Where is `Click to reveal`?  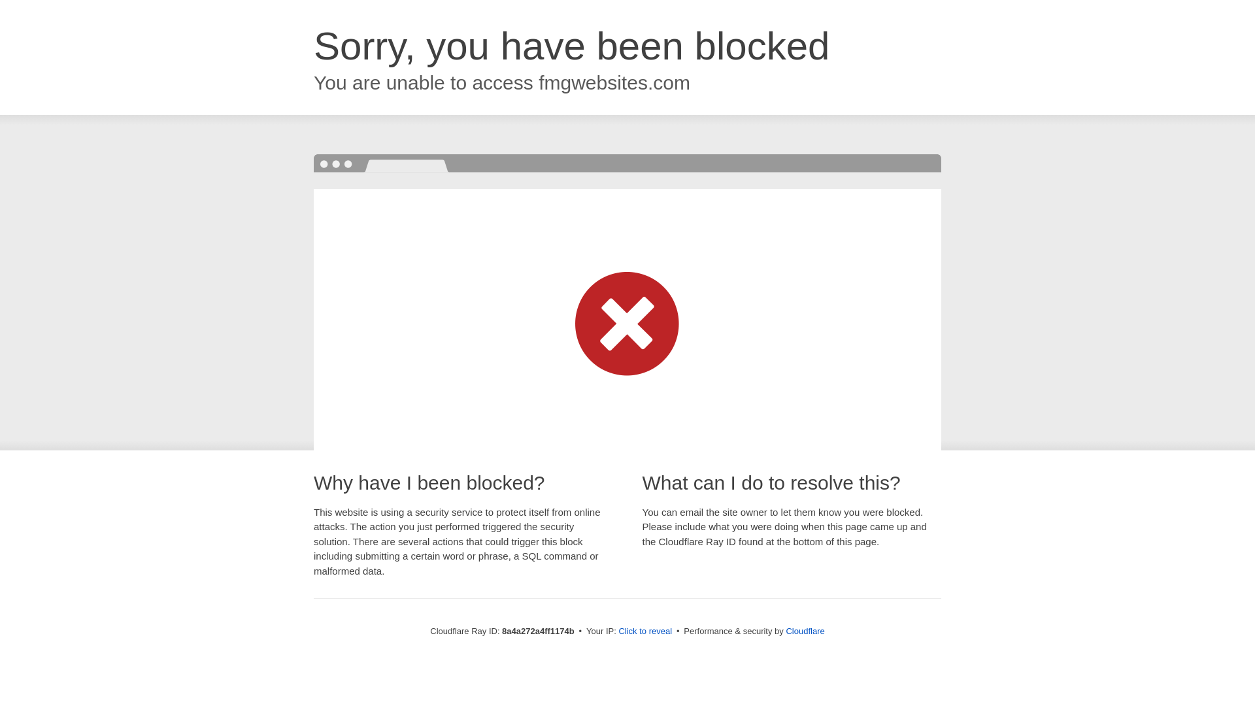 Click to reveal is located at coordinates (644, 631).